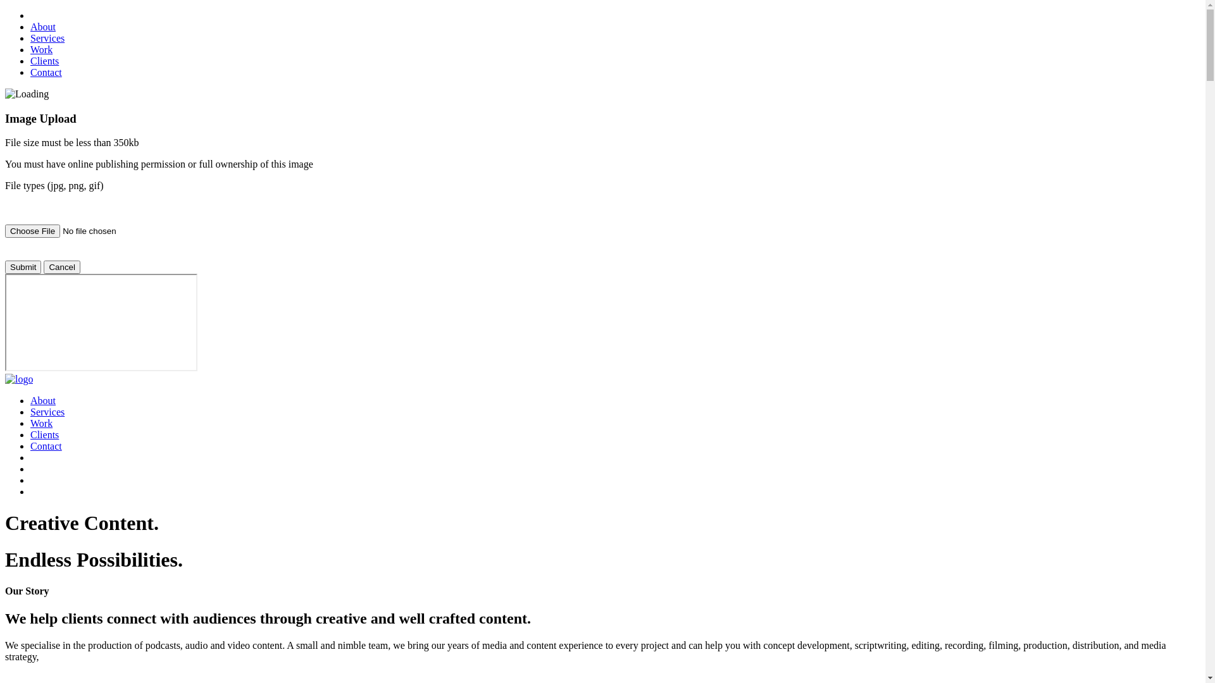 The width and height of the screenshot is (1215, 683). I want to click on Services, so click(47, 38).